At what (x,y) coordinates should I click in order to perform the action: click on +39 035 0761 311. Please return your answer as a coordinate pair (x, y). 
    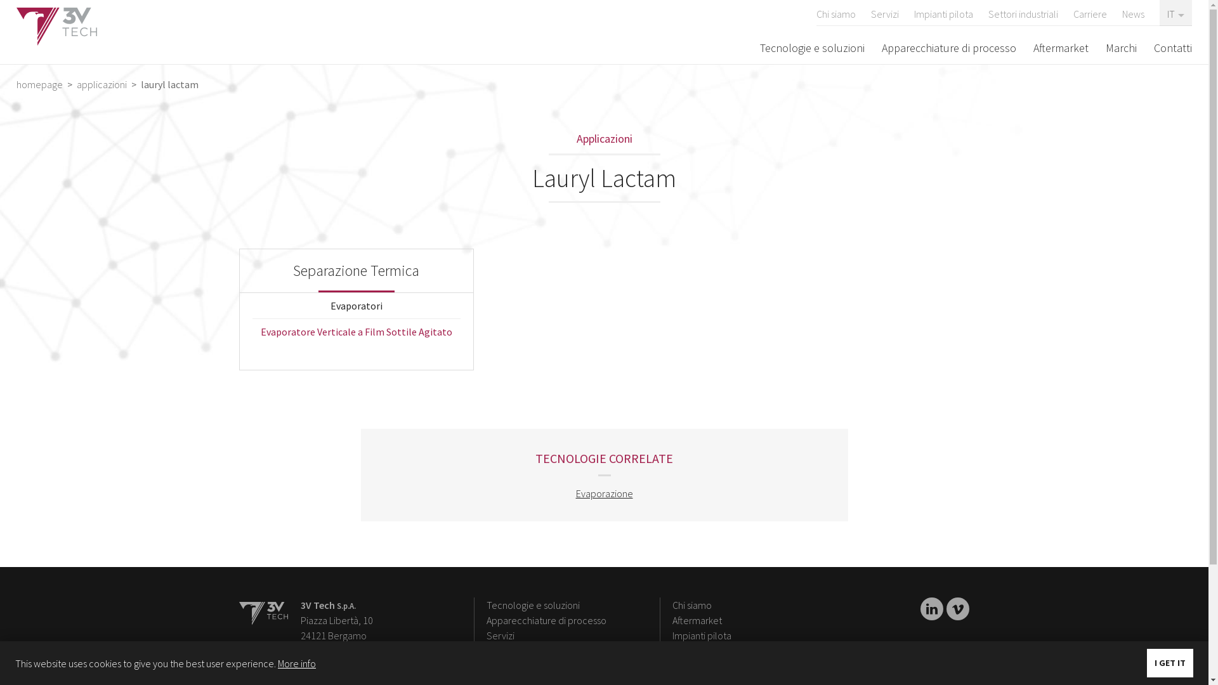
    Looking at the image, I should click on (336, 666).